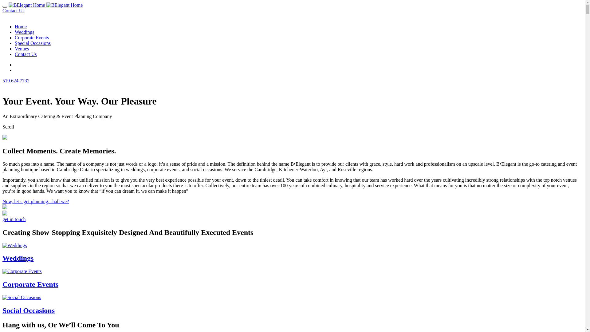 Image resolution: width=590 pixels, height=332 pixels. I want to click on Contact Us, so click(14, 10).